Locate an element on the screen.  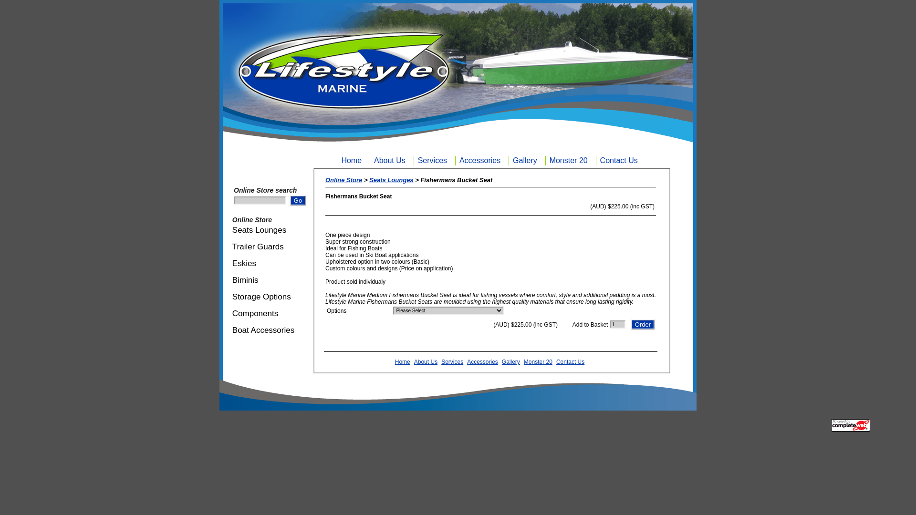
Monster 20   is located at coordinates (571, 161).